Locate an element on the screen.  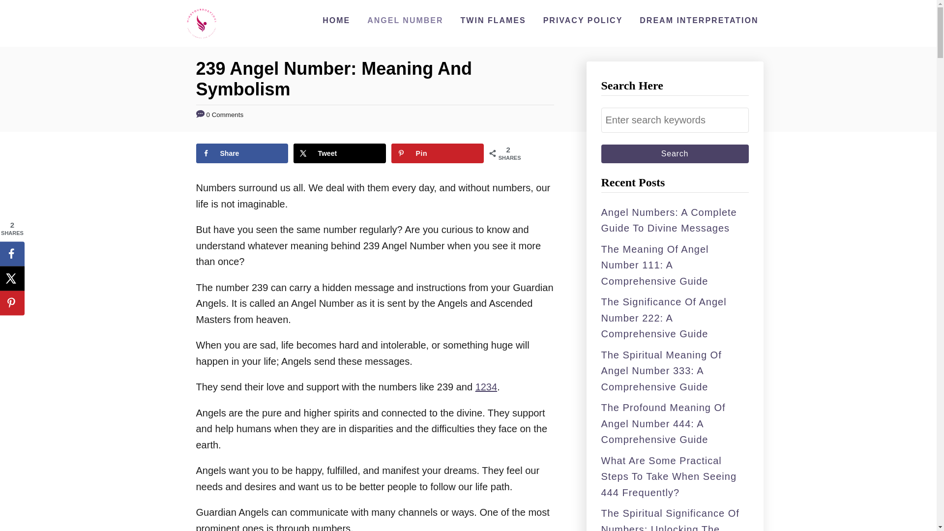
Share on Facebook is located at coordinates (12, 254).